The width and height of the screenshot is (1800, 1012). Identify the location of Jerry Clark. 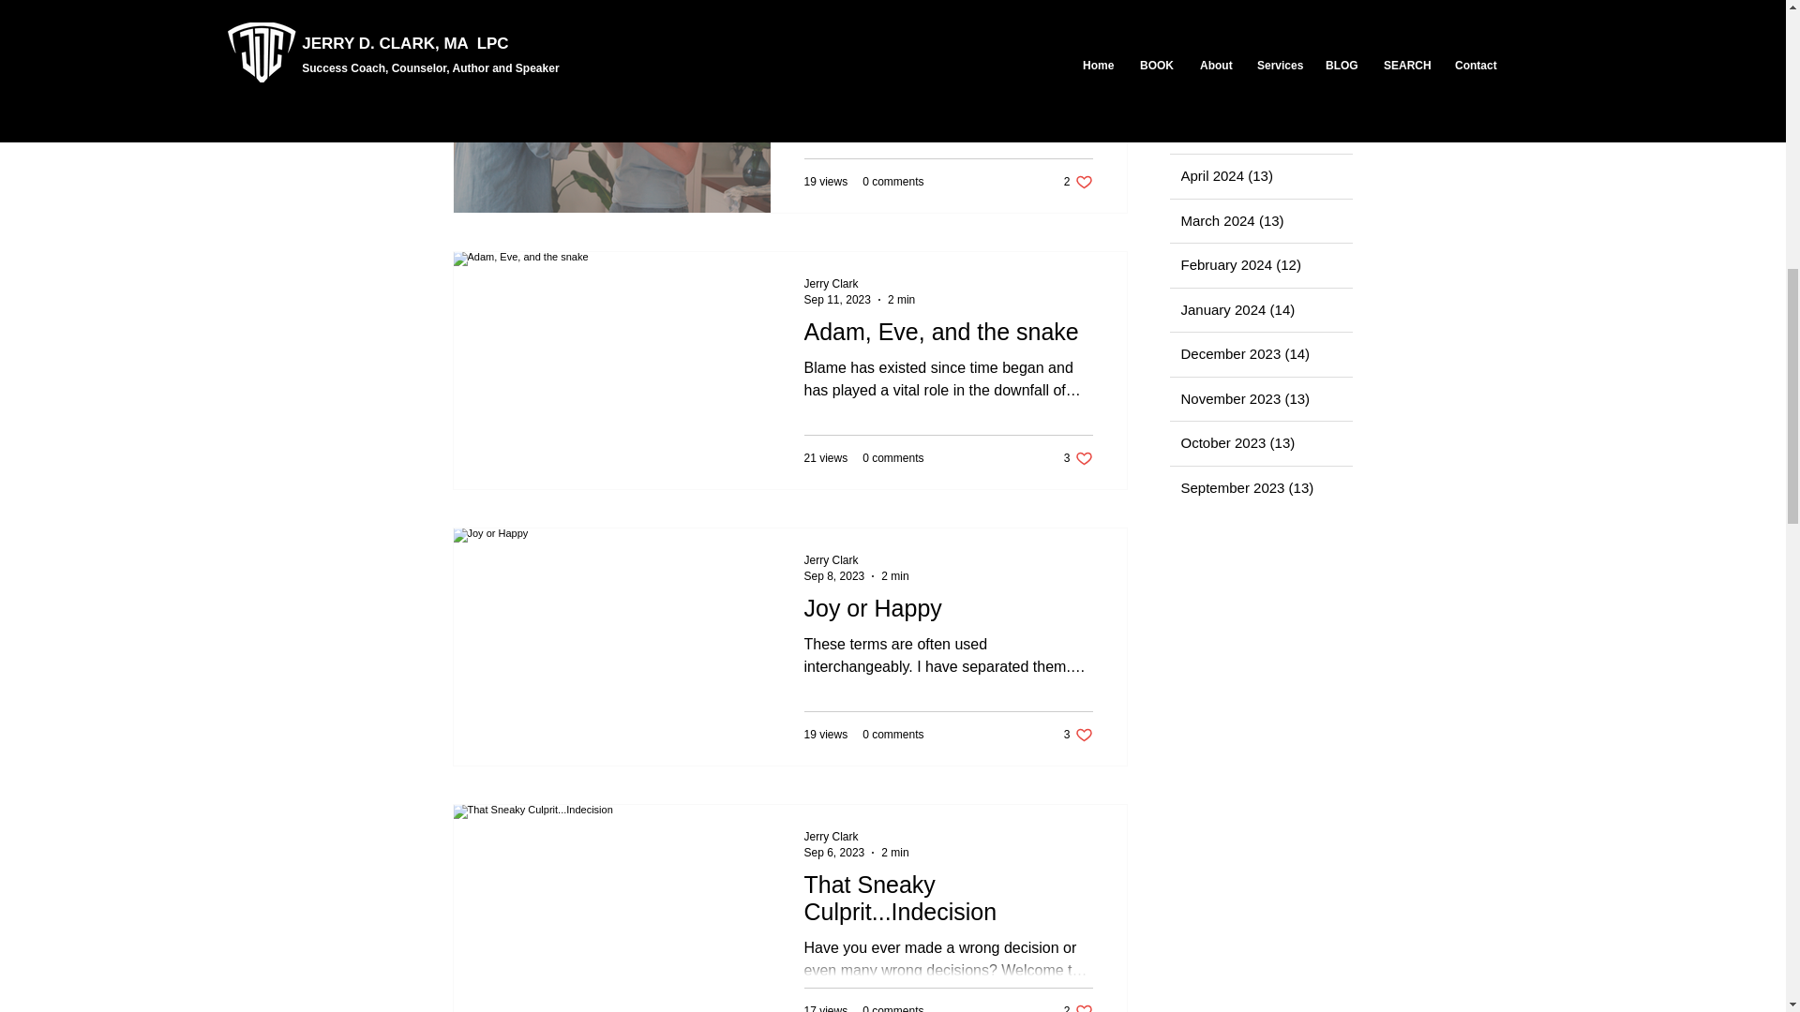
(857, 837).